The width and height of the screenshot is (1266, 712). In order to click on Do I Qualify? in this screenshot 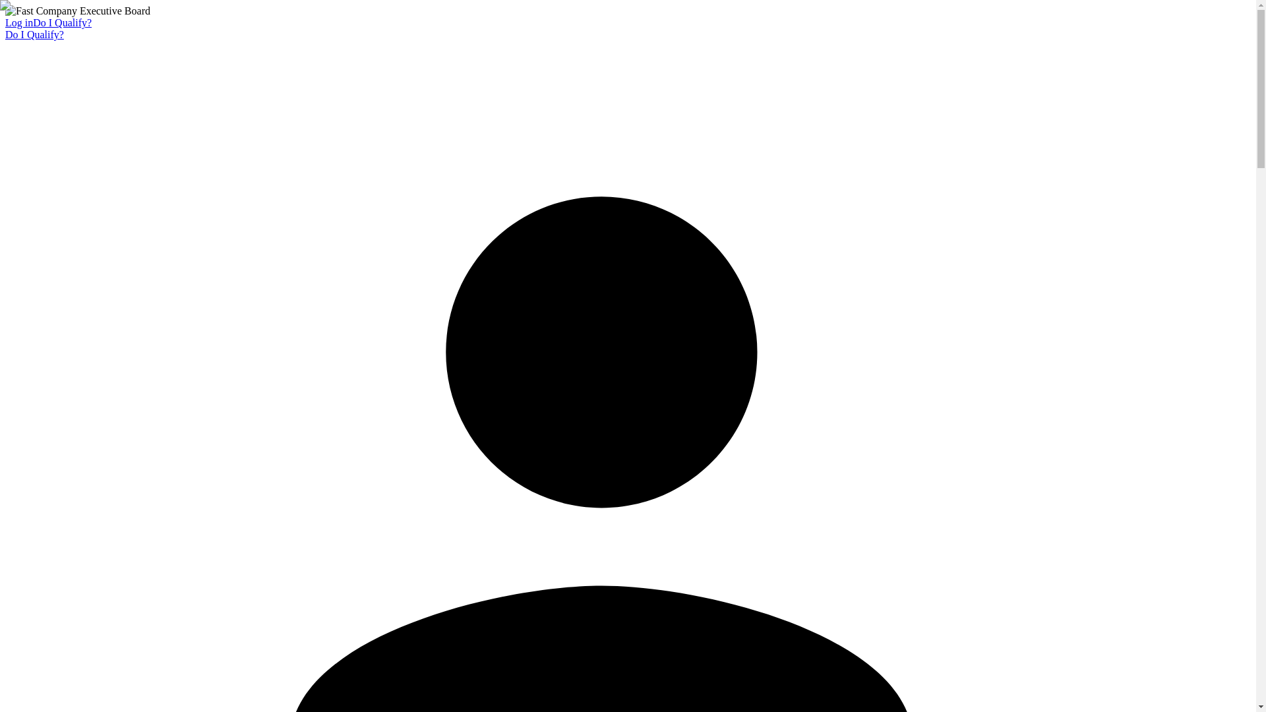, I will do `click(62, 22)`.